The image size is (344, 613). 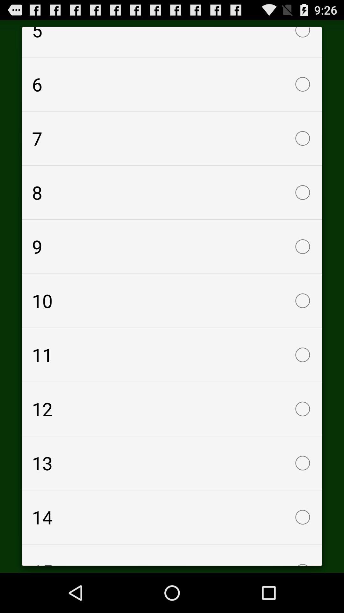 What do you see at coordinates (172, 409) in the screenshot?
I see `press checkbox above 13 item` at bounding box center [172, 409].